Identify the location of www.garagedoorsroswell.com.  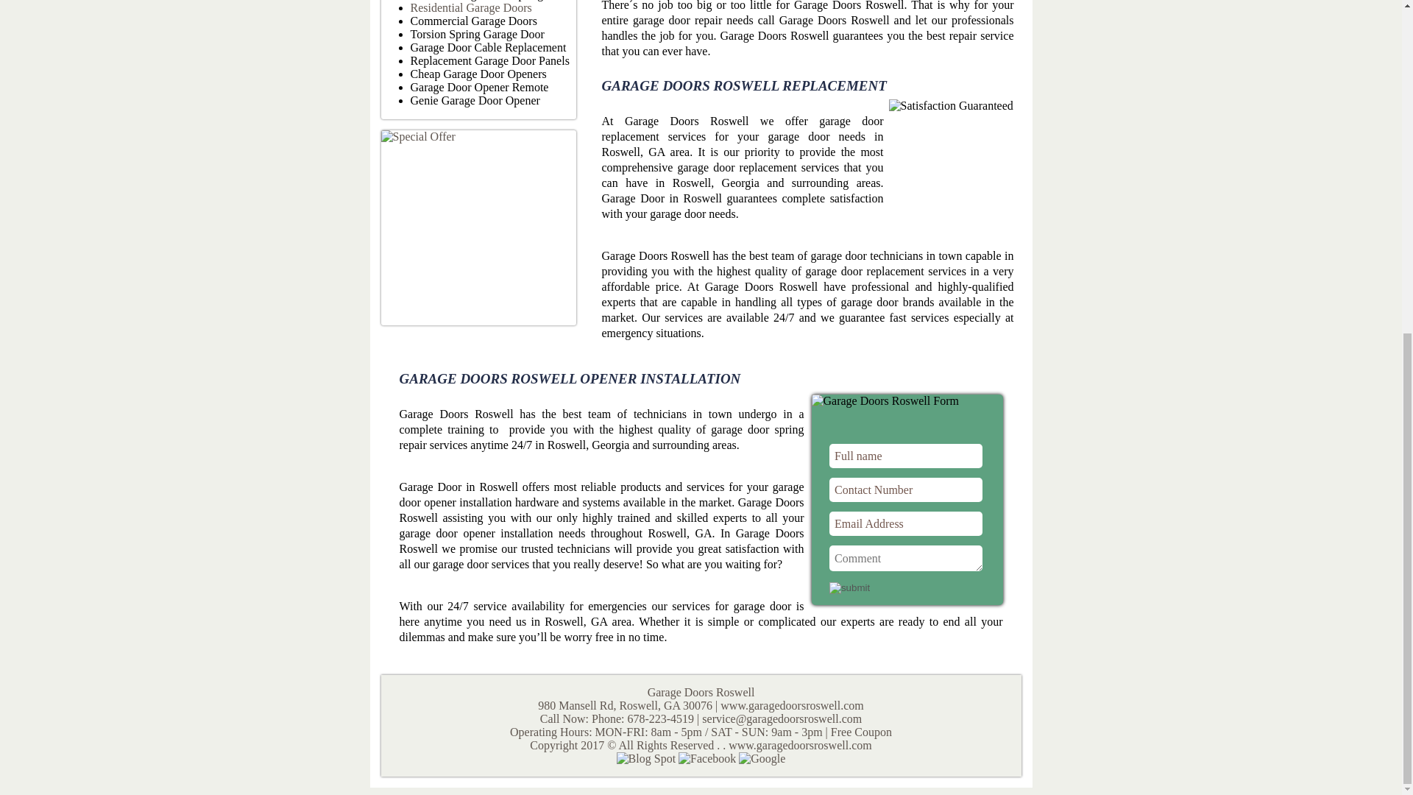
(792, 705).